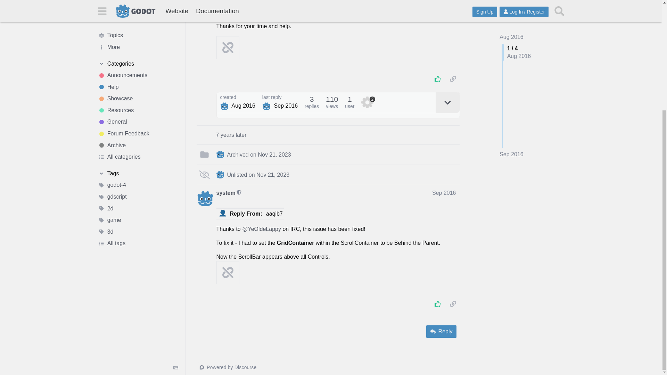  I want to click on gdscript, so click(138, 44).